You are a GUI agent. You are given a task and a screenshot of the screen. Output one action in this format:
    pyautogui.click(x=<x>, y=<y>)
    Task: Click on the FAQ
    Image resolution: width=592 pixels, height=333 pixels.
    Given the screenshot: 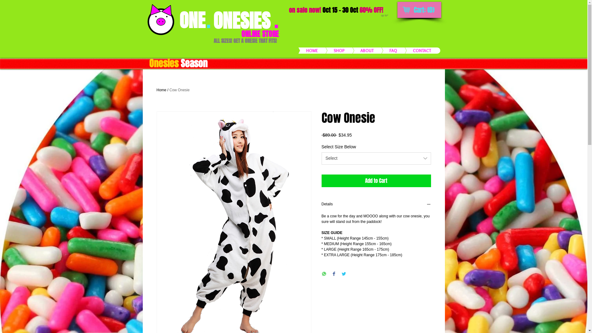 What is the action you would take?
    pyautogui.click(x=384, y=51)
    